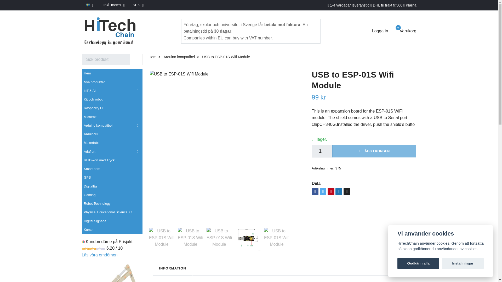  I want to click on Inkl. moms, so click(114, 5).